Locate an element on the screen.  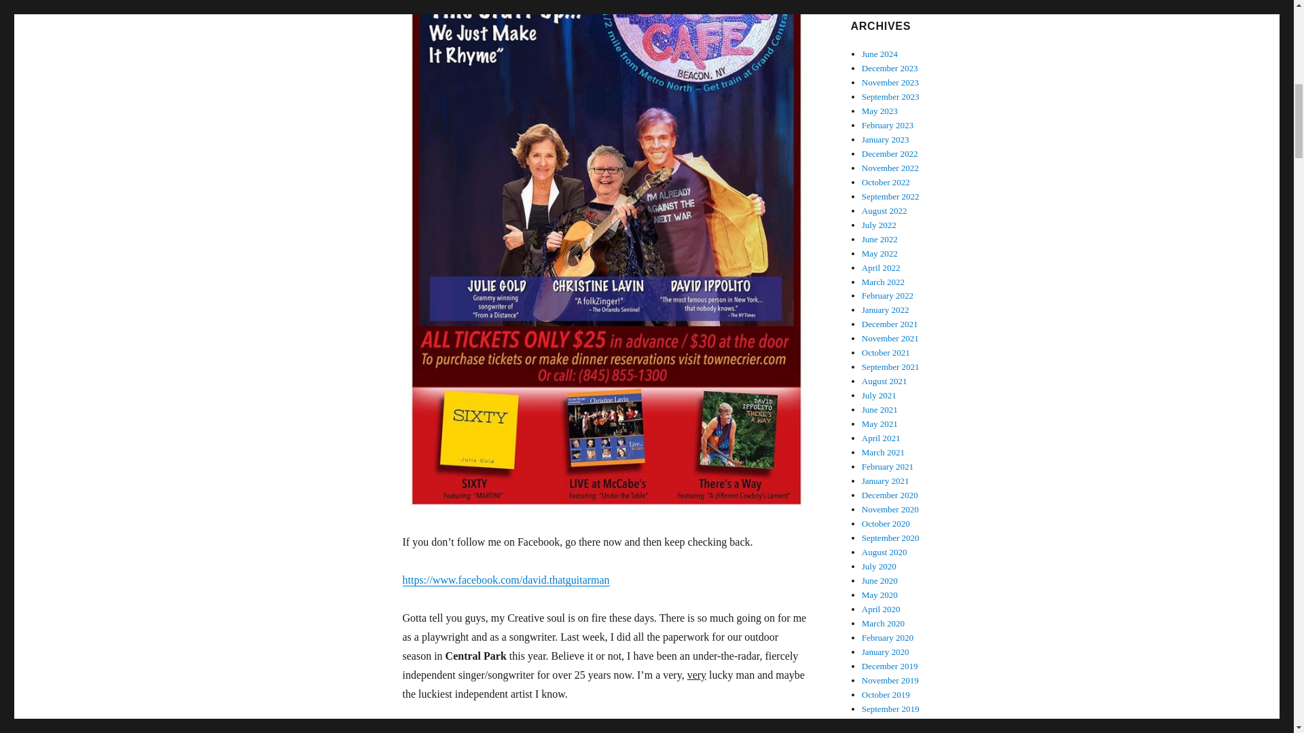
March 2022 is located at coordinates (883, 282).